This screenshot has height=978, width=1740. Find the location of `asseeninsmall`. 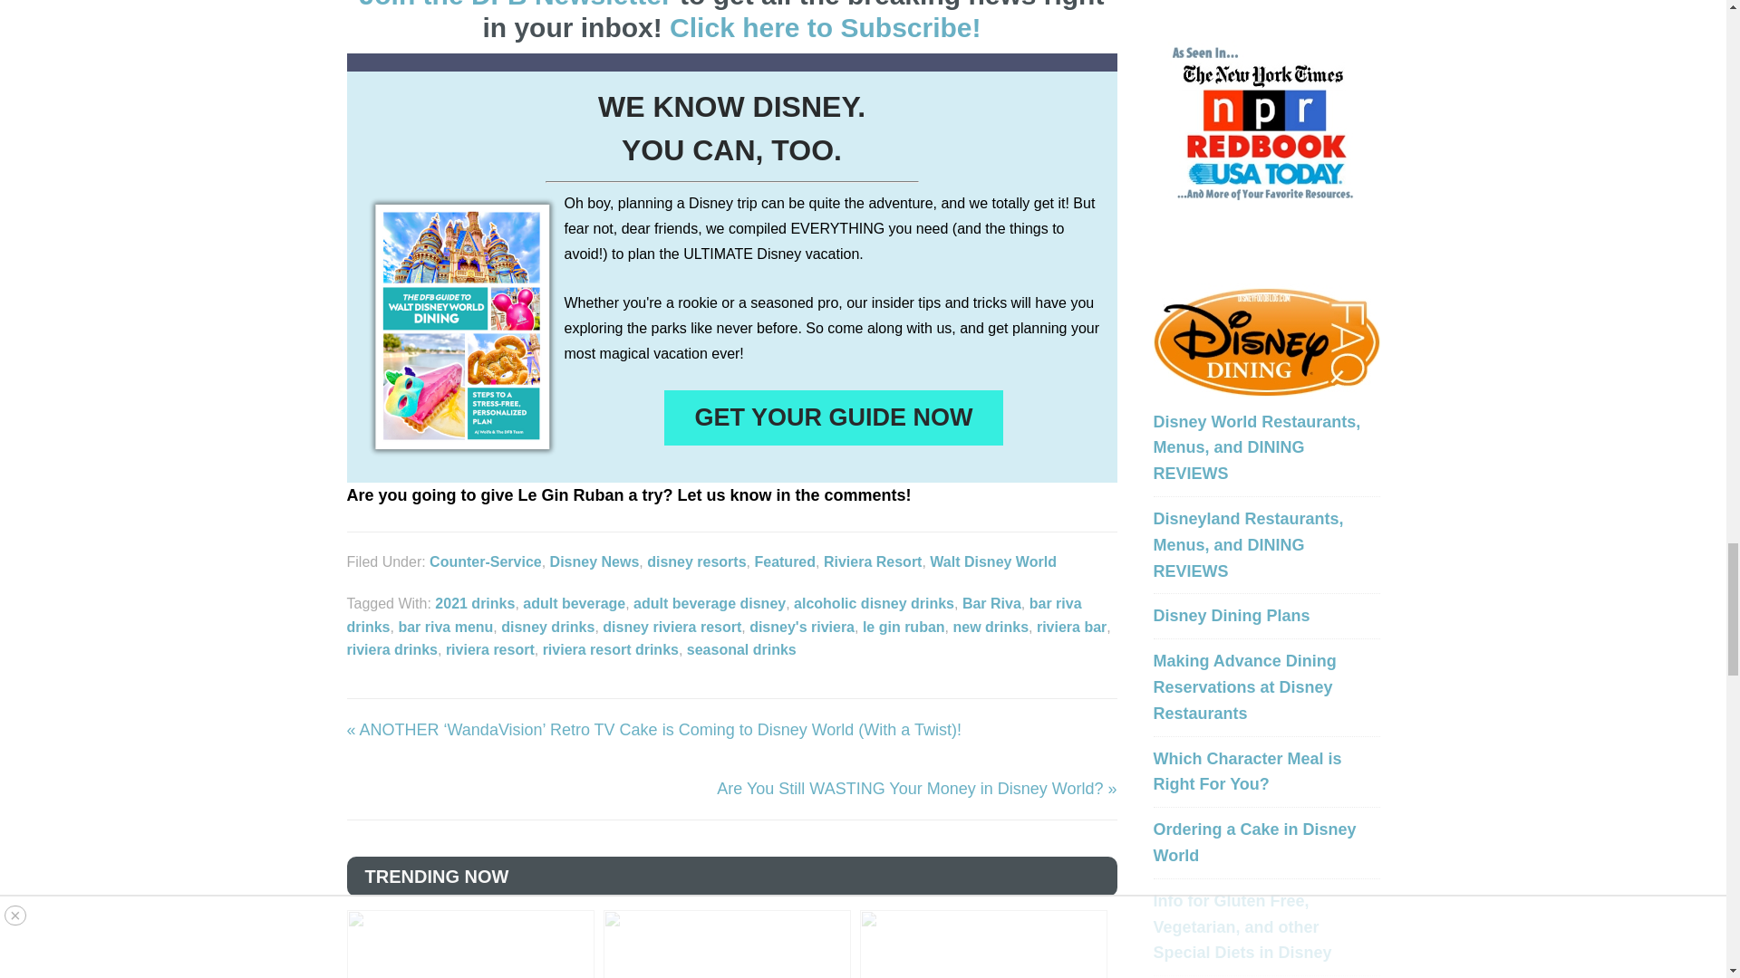

asseeninsmall is located at coordinates (1265, 121).